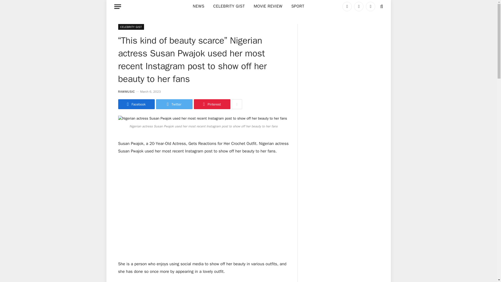  Describe the element at coordinates (237, 104) in the screenshot. I see `Show More Social Sharing` at that location.